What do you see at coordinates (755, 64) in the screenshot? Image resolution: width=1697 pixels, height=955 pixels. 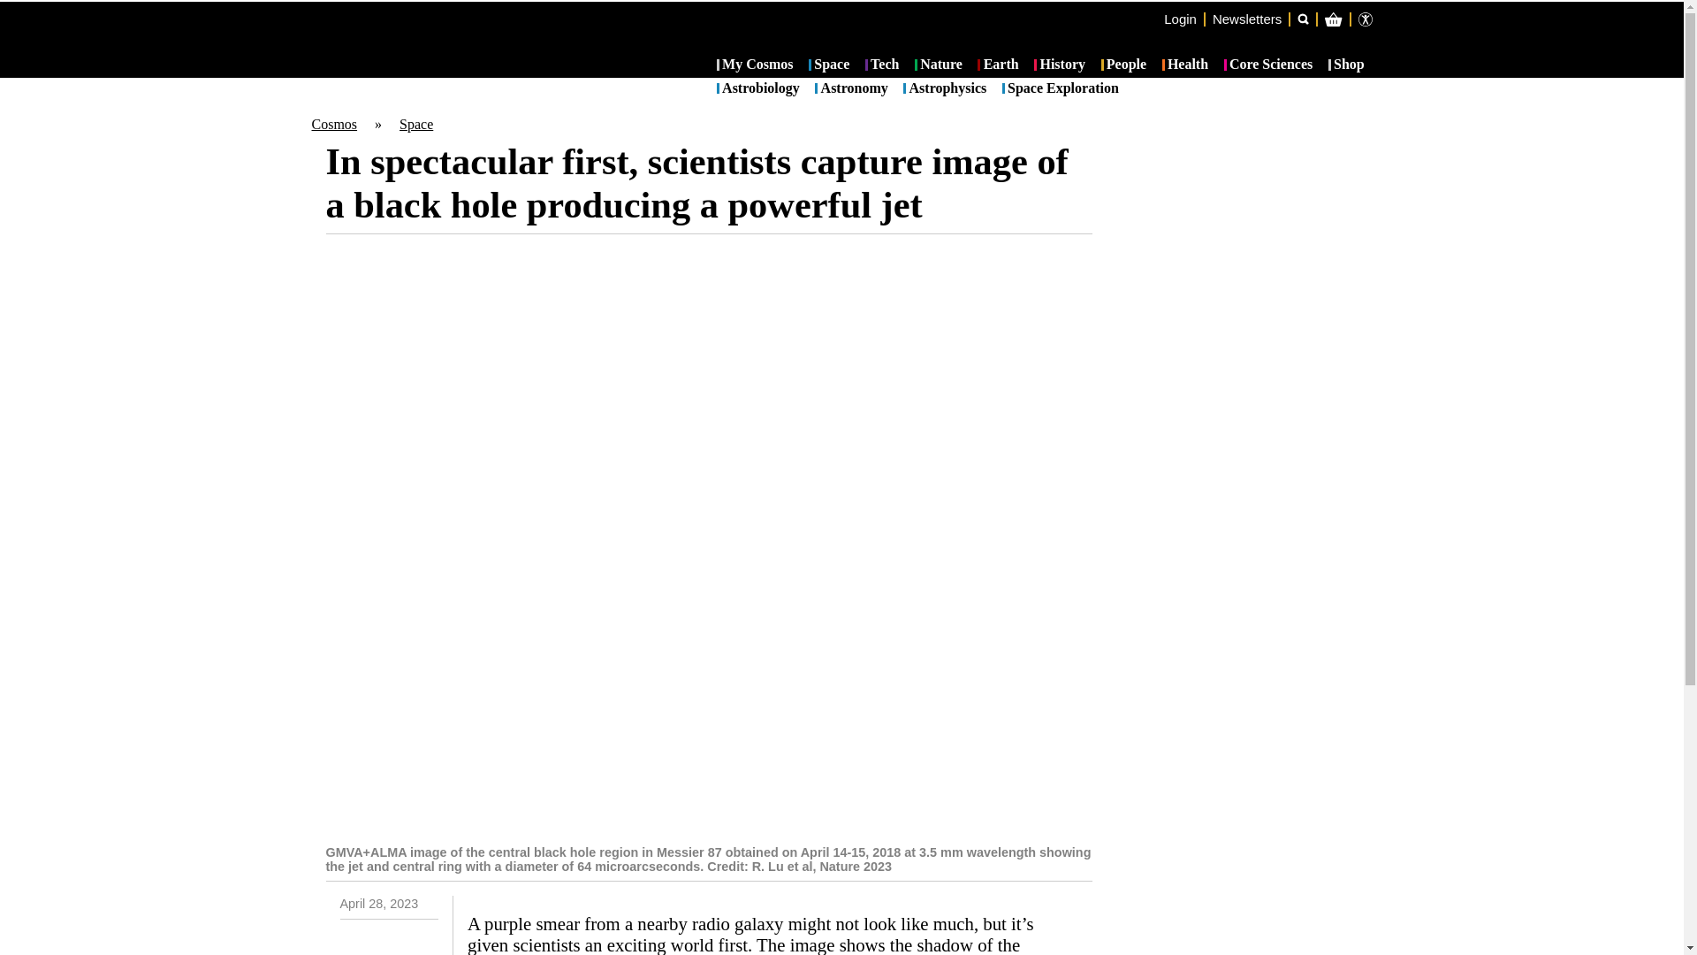 I see `My Cosmos` at bounding box center [755, 64].